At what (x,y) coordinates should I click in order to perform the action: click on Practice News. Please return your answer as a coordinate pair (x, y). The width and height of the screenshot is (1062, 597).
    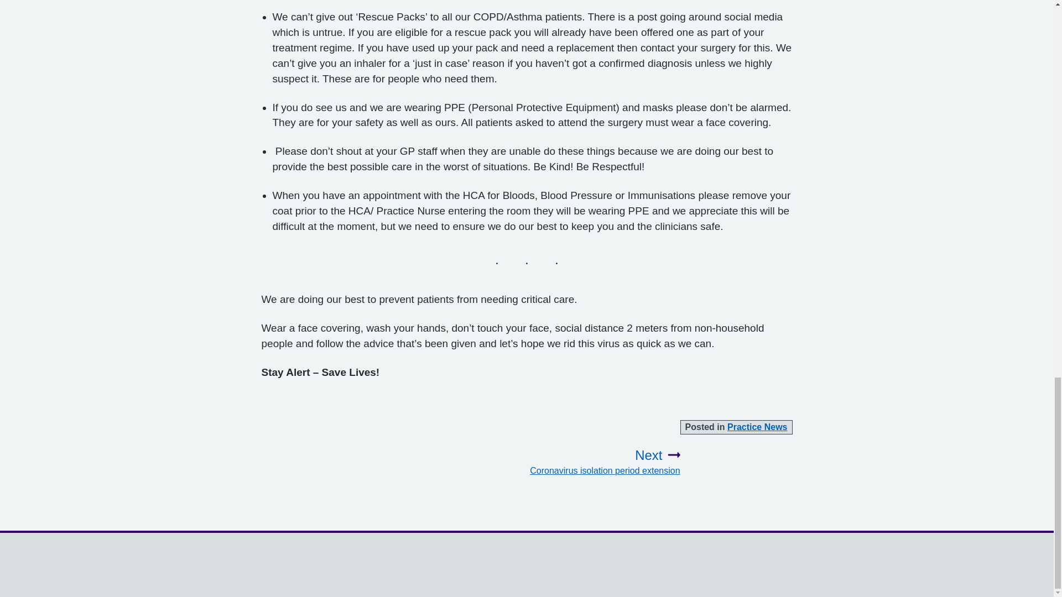
    Looking at the image, I should click on (601, 462).